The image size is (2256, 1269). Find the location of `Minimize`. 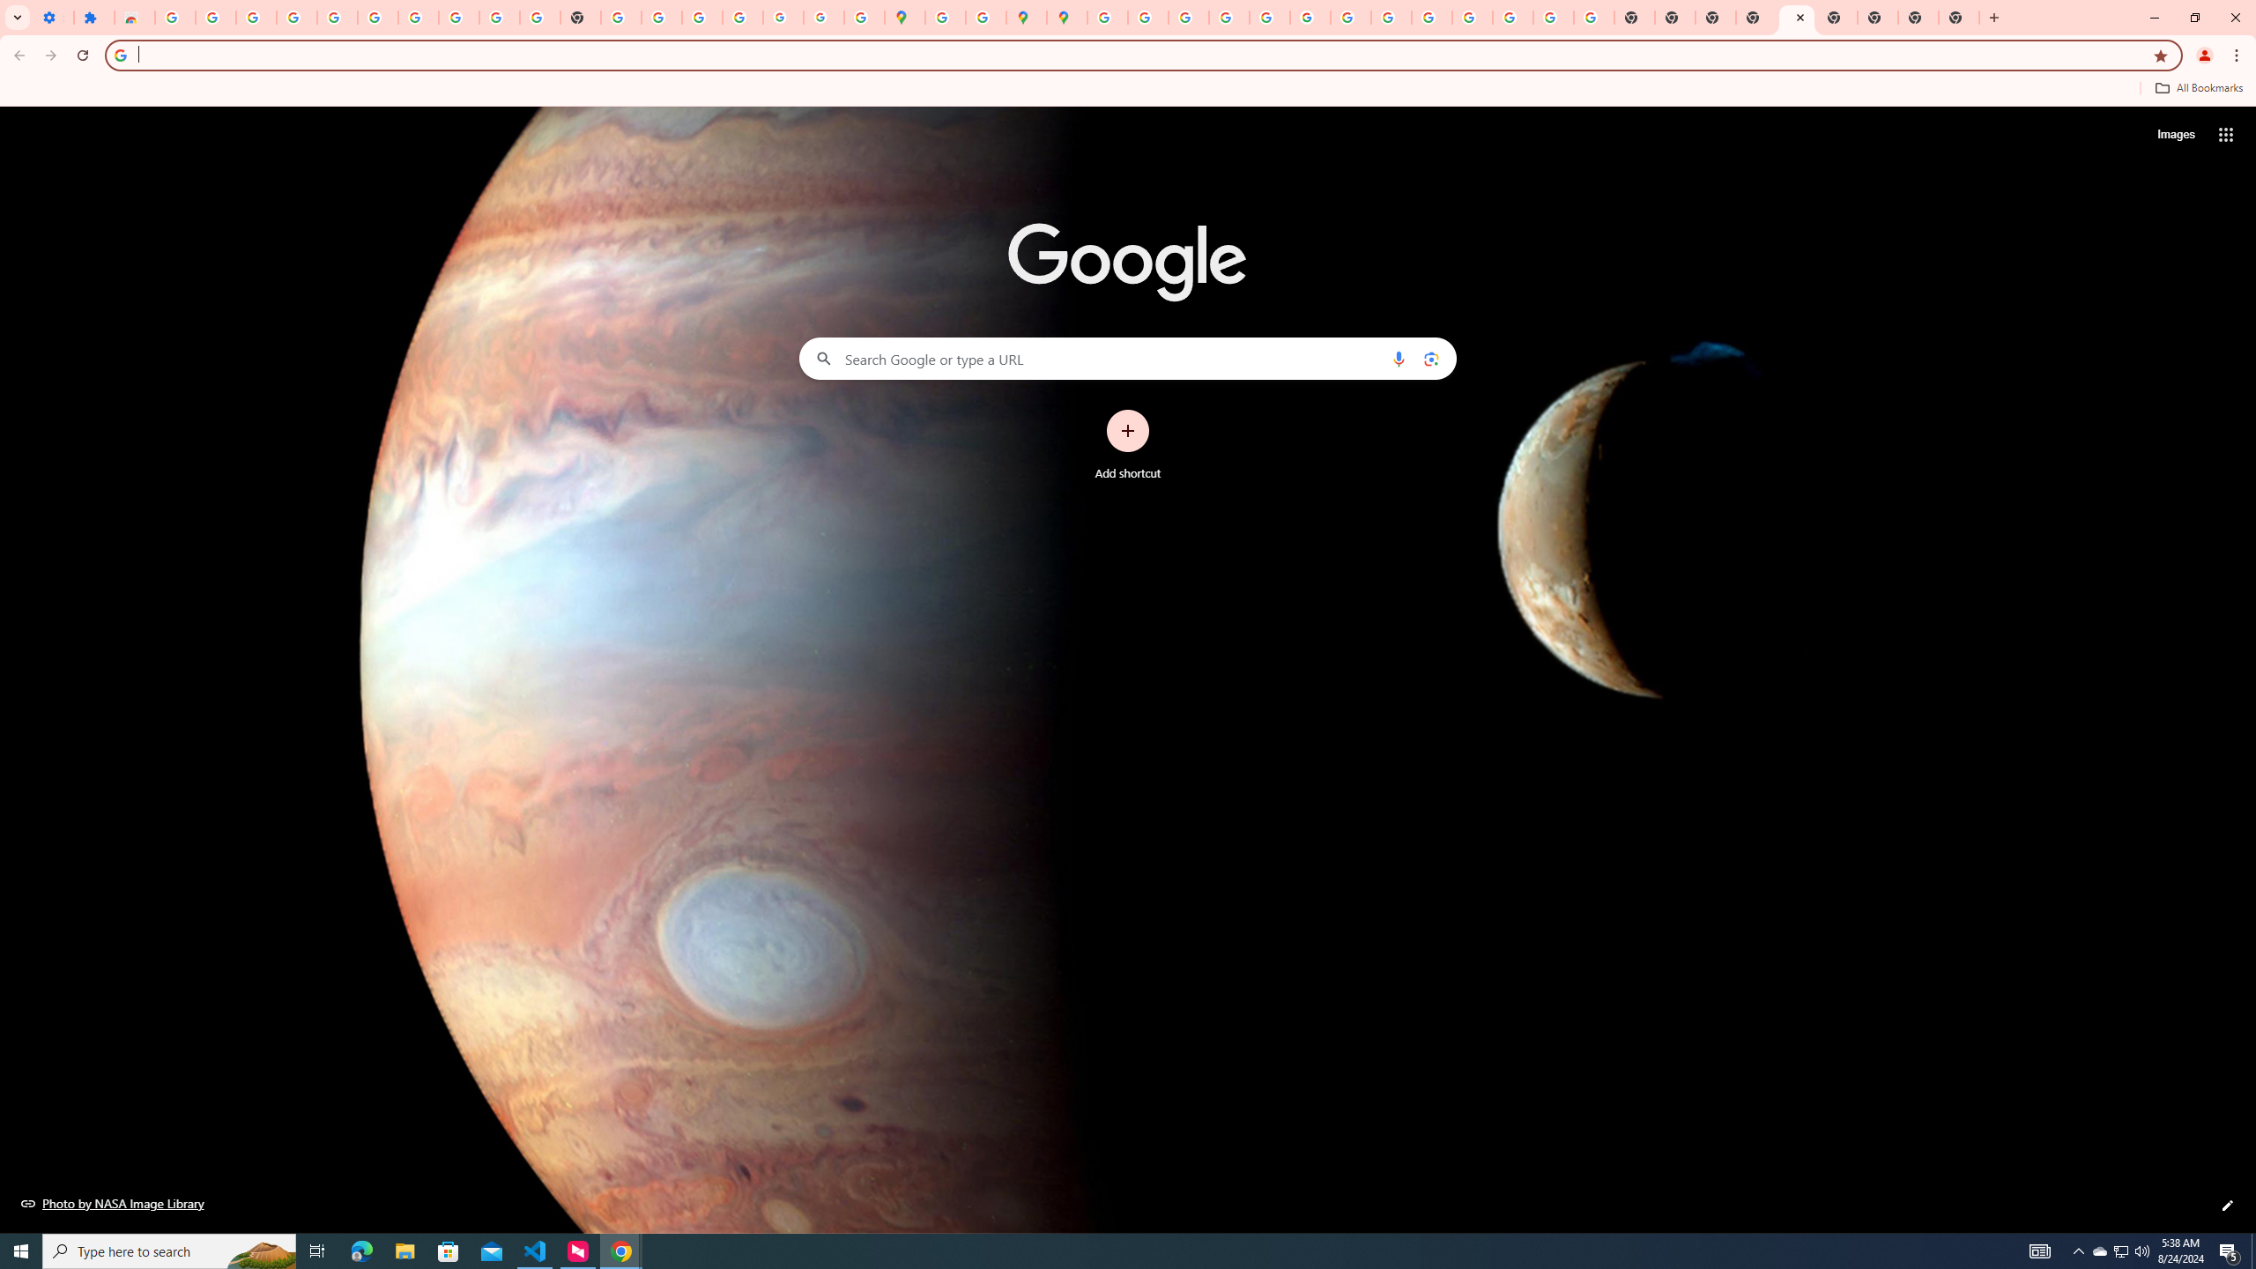

Minimize is located at coordinates (2154, 18).